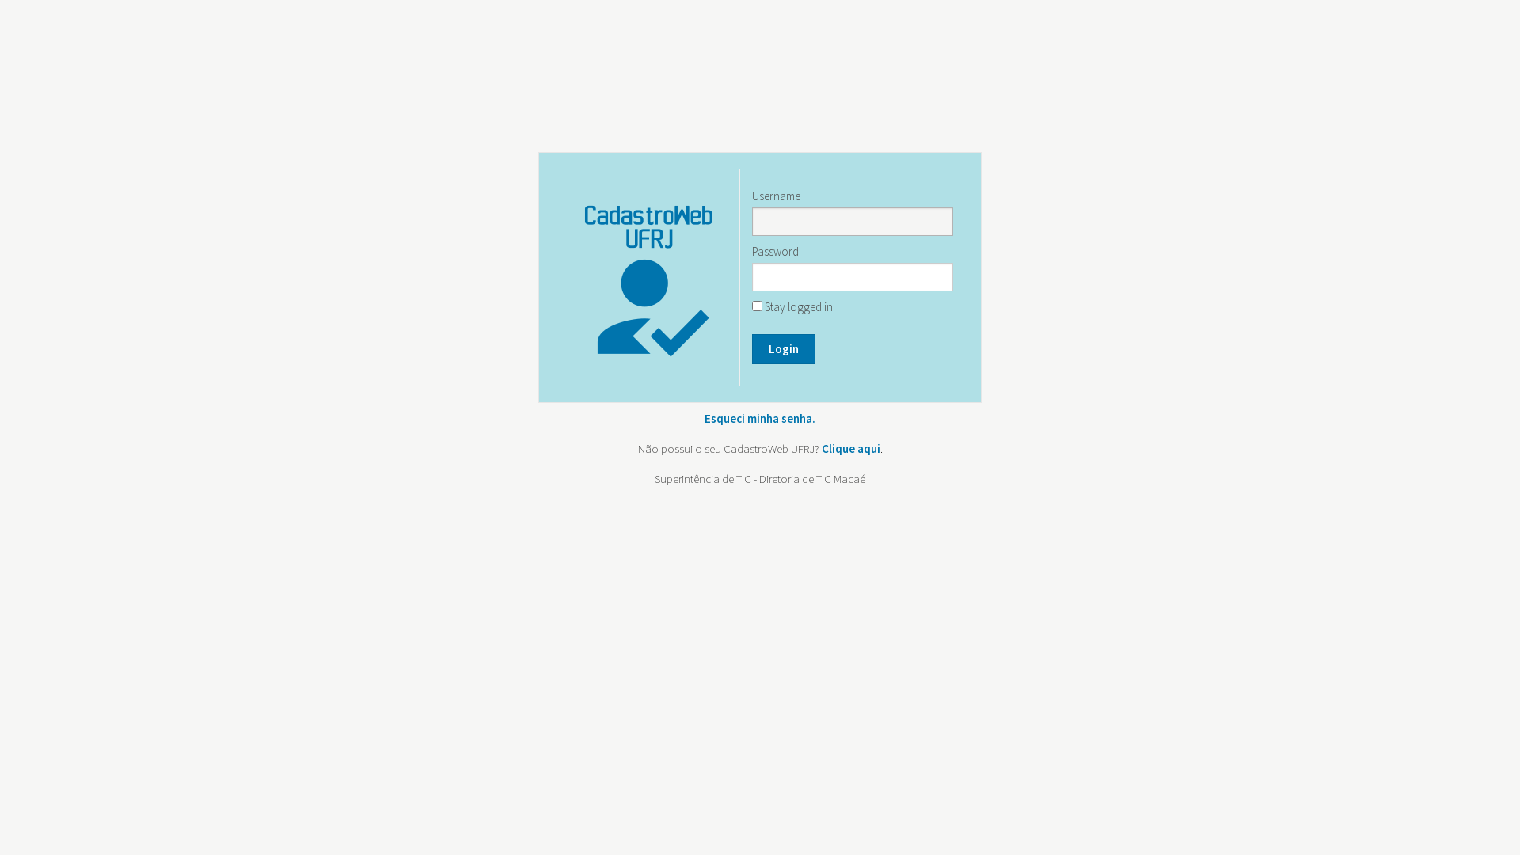 The image size is (1520, 855). I want to click on Clique aqui, so click(851, 448).